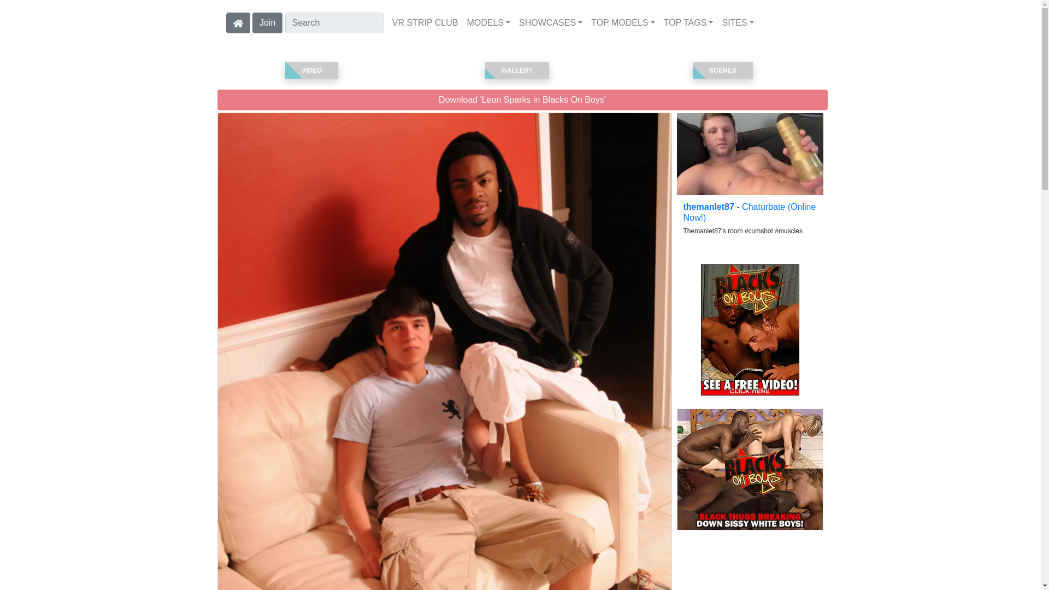 This screenshot has width=1049, height=590. I want to click on SHOWCASES, so click(551, 22).